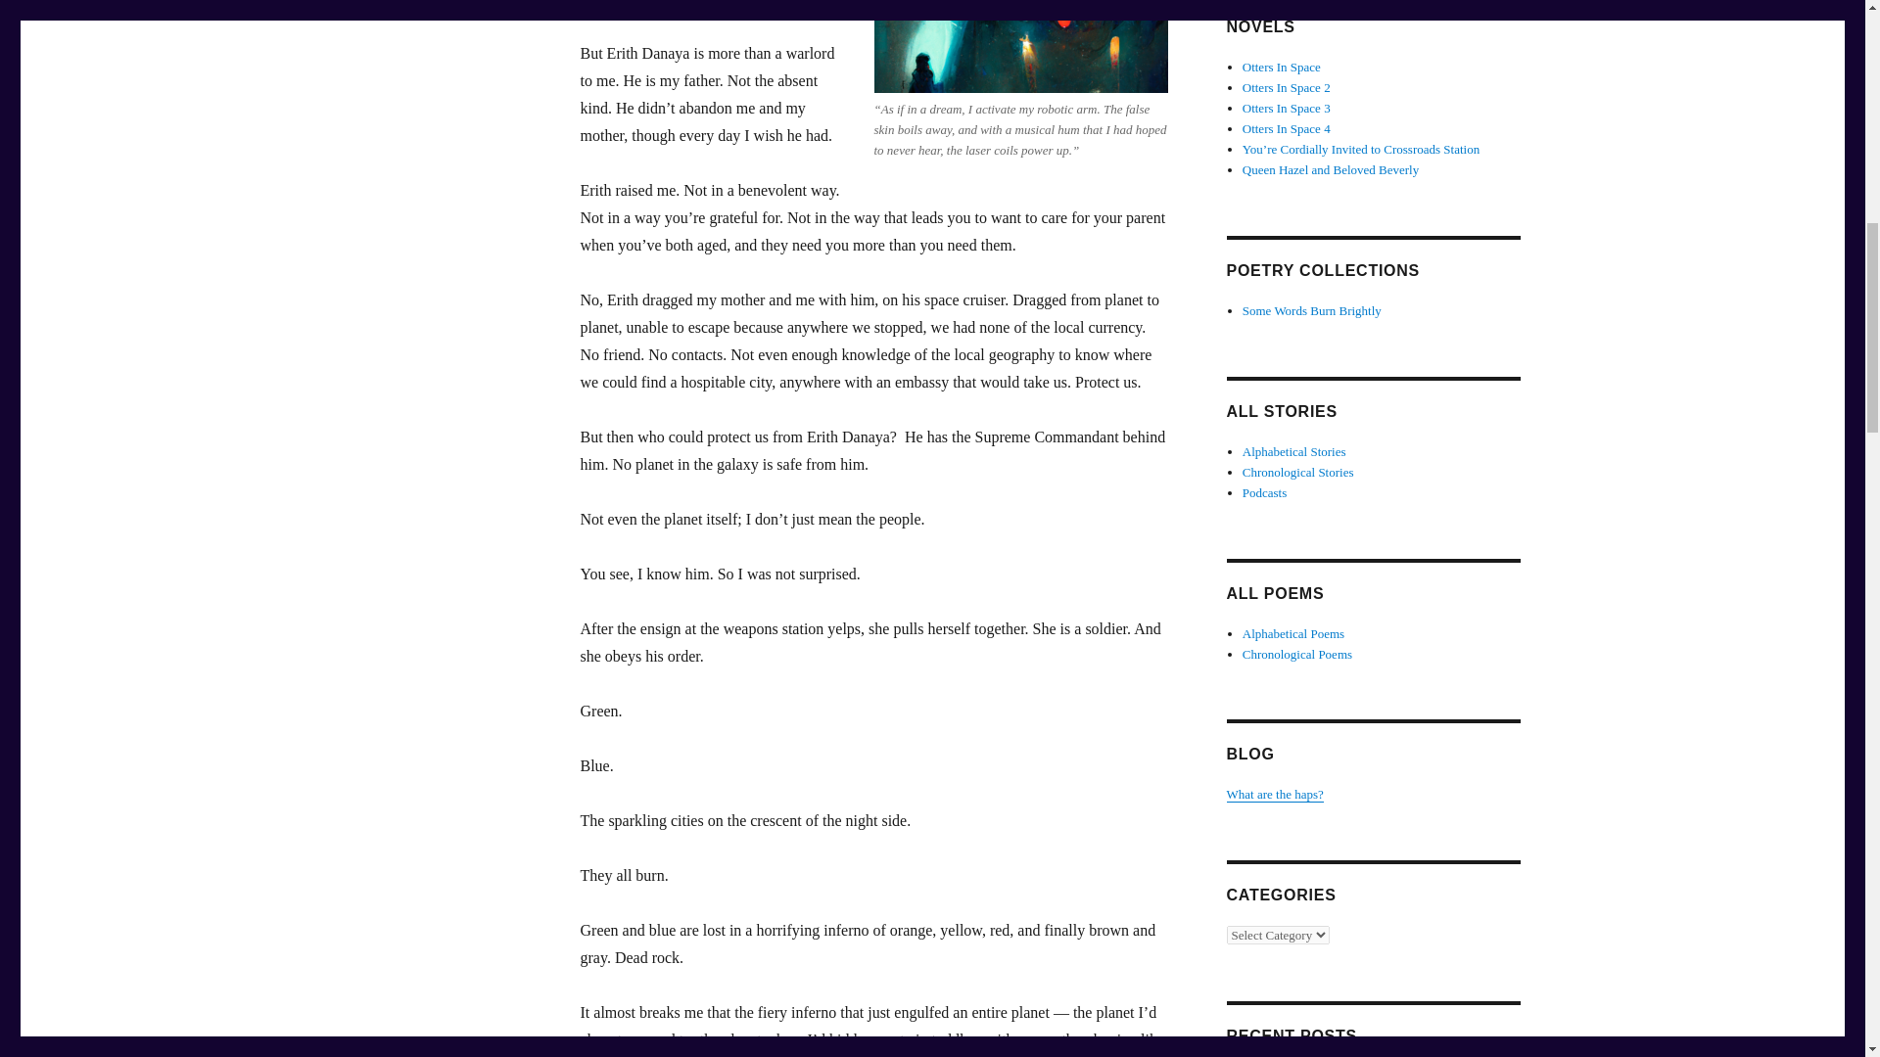 The height and width of the screenshot is (1057, 1880). What do you see at coordinates (1331, 170) in the screenshot?
I see `Queen Hazel and Beloved Beverly` at bounding box center [1331, 170].